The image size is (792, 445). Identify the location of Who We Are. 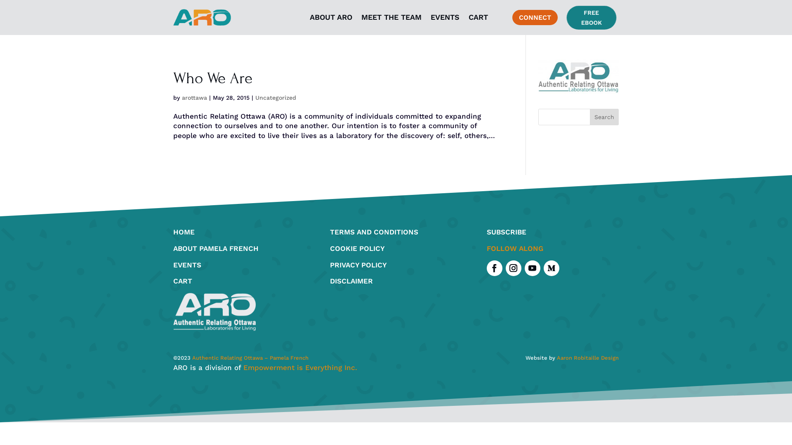
(213, 78).